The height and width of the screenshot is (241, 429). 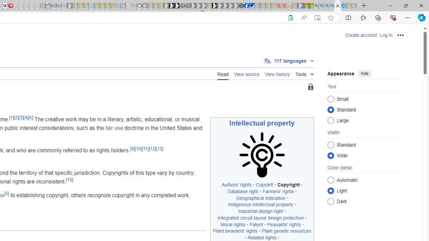 What do you see at coordinates (247, 74) in the screenshot?
I see `View source` at bounding box center [247, 74].